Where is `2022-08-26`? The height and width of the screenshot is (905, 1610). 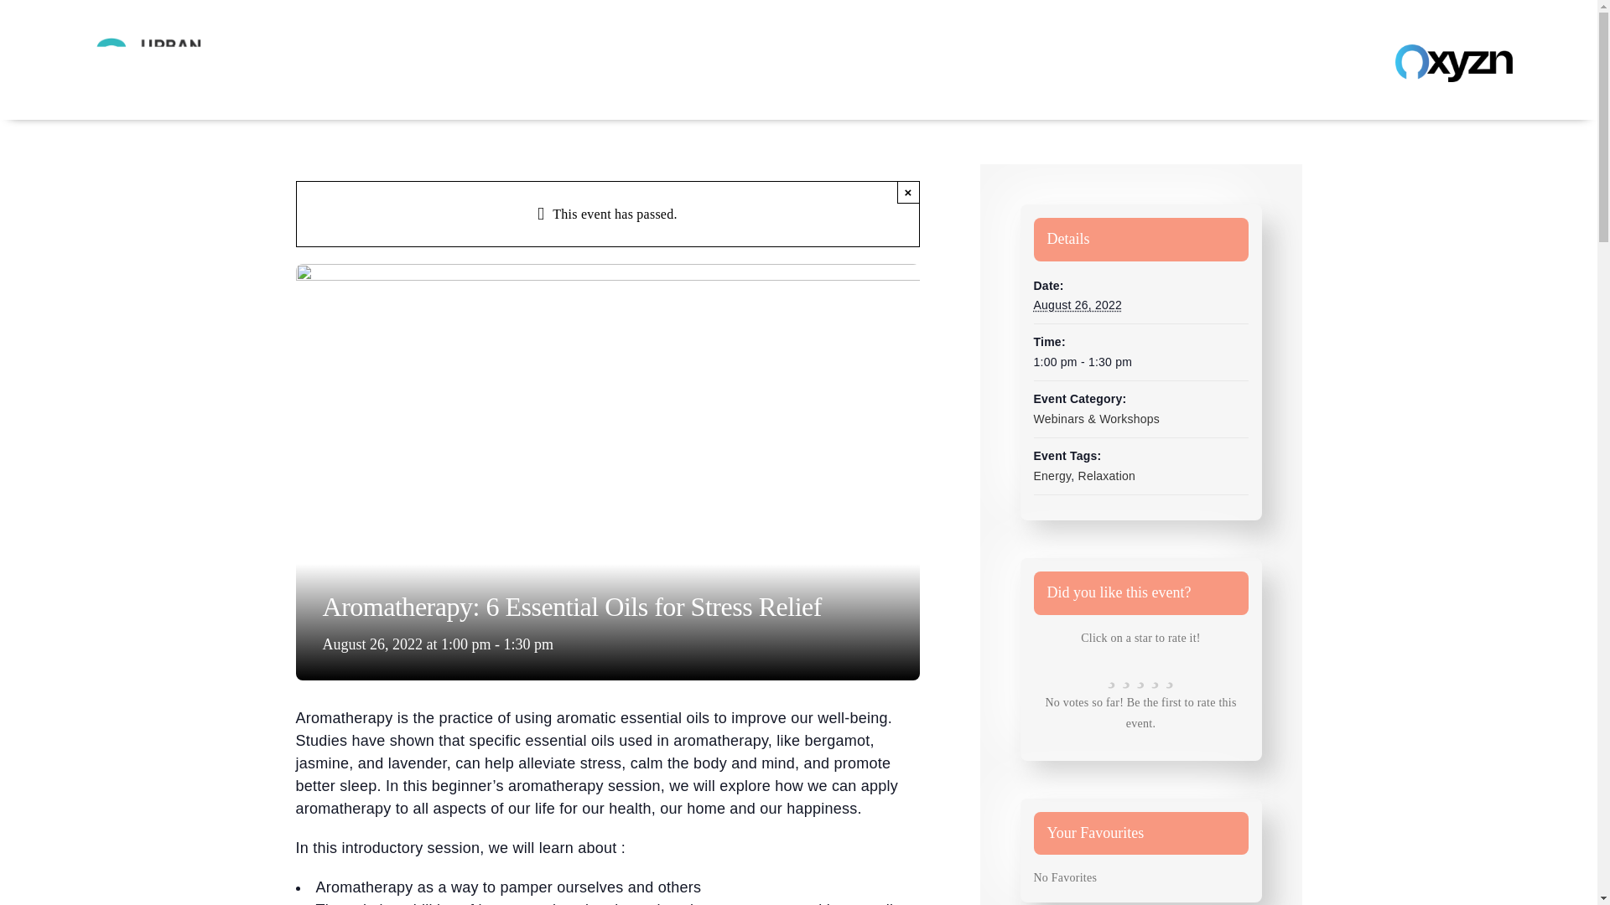
2022-08-26 is located at coordinates (1140, 362).